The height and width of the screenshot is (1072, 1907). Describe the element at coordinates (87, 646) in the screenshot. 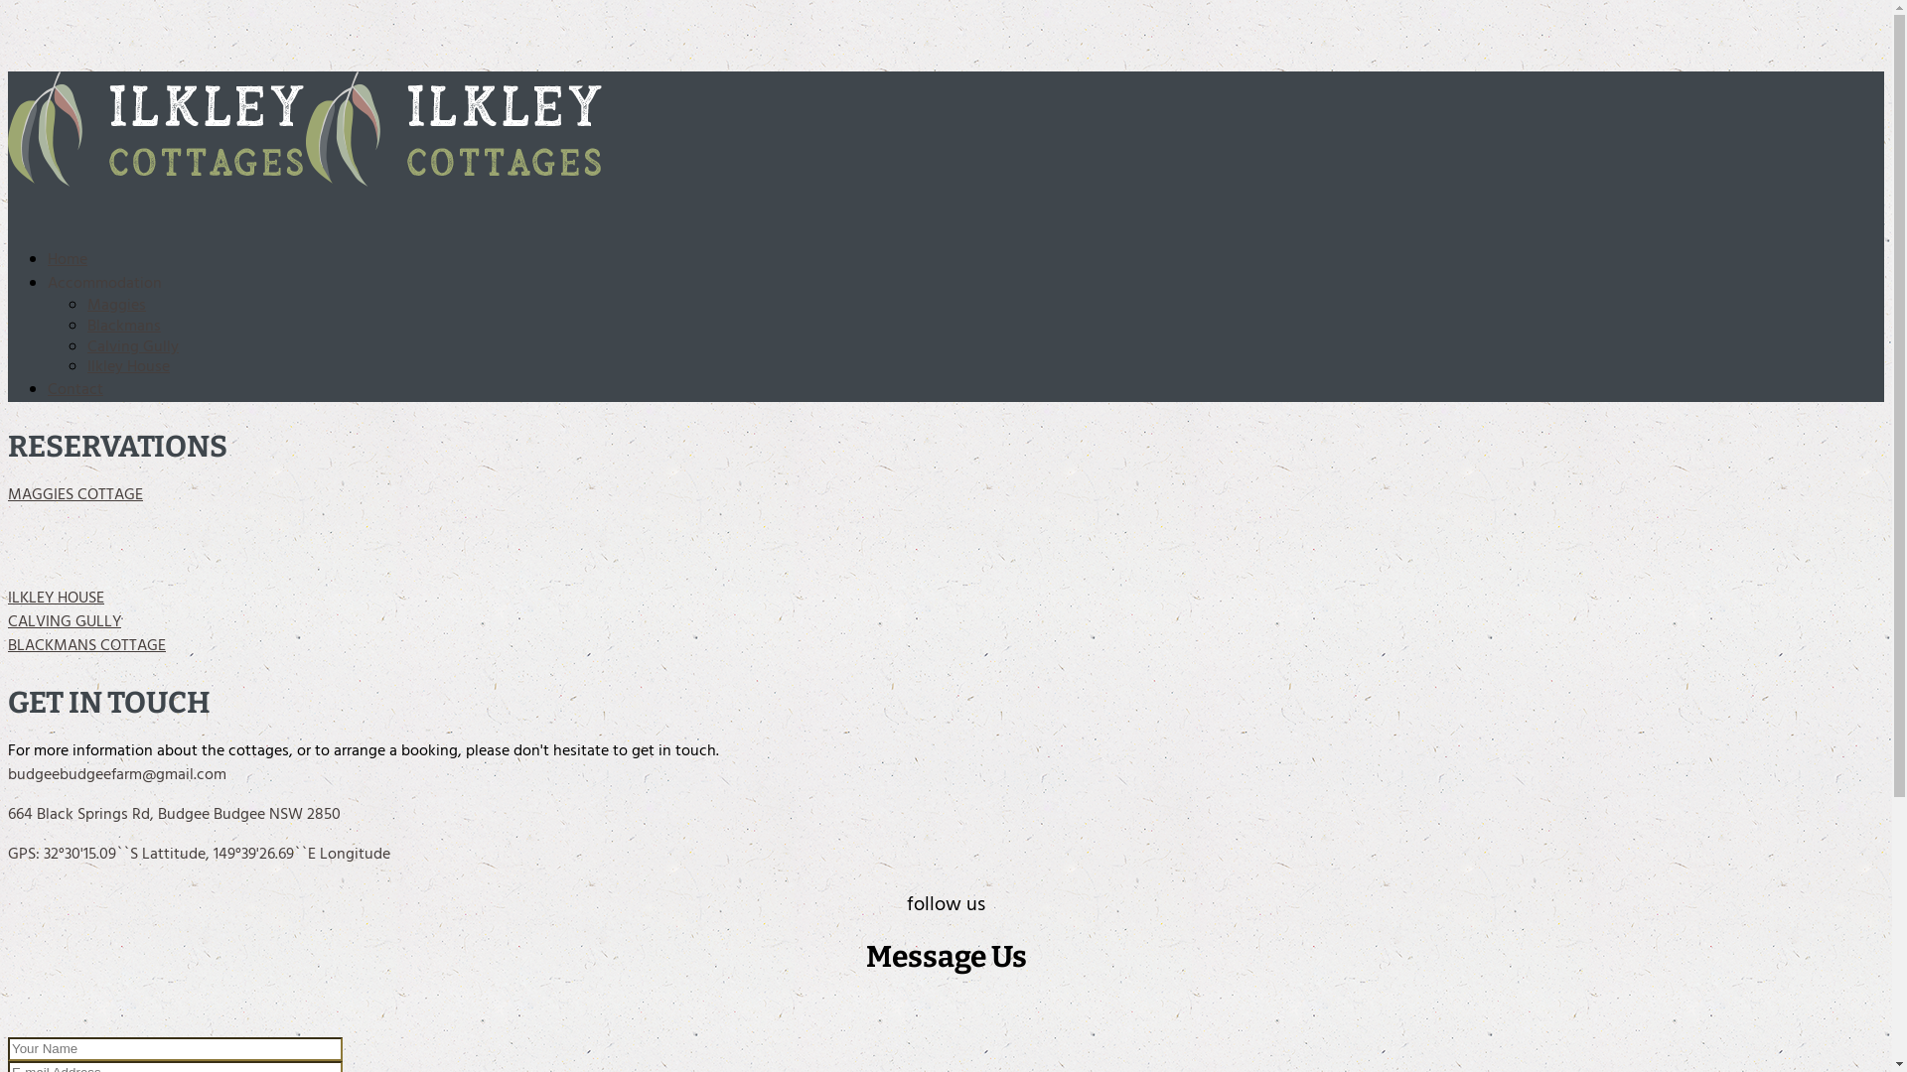

I see `BLACKMANS COTTAGE` at that location.